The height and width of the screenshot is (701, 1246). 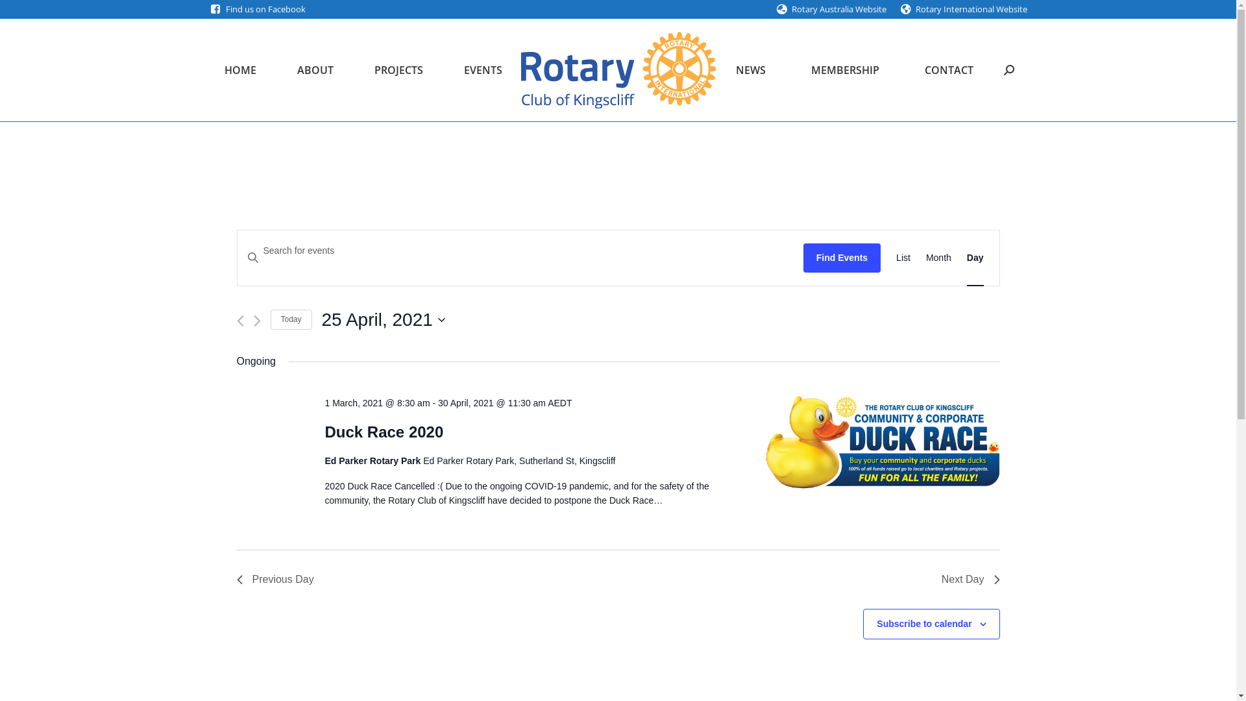 What do you see at coordinates (275, 580) in the screenshot?
I see `Previous Day` at bounding box center [275, 580].